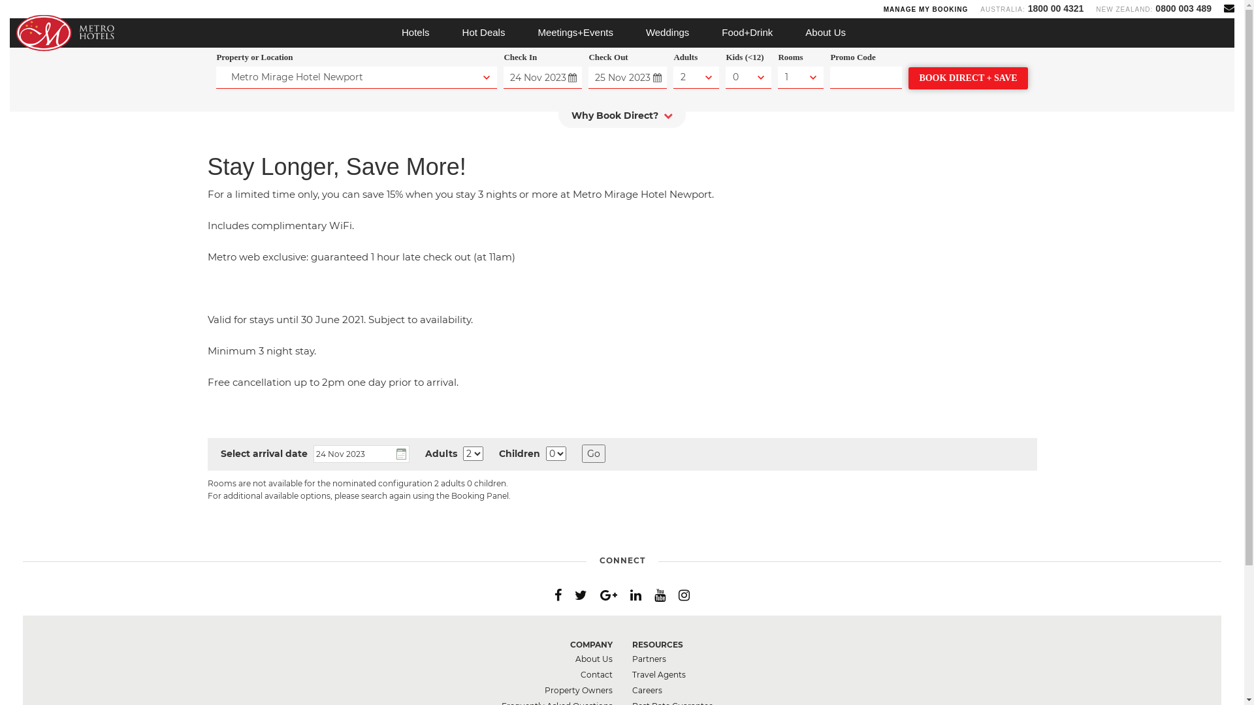 The height and width of the screenshot is (705, 1254). I want to click on Meetings+Events, so click(575, 33).